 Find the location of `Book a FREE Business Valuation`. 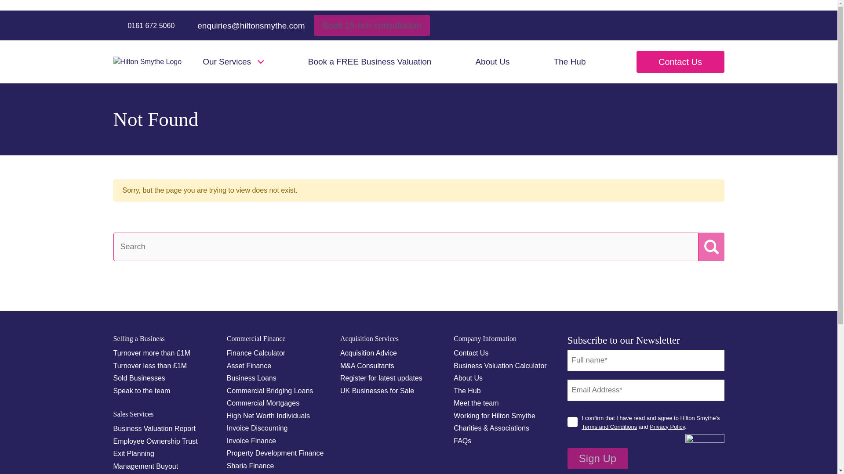

Book a FREE Business Valuation is located at coordinates (369, 62).